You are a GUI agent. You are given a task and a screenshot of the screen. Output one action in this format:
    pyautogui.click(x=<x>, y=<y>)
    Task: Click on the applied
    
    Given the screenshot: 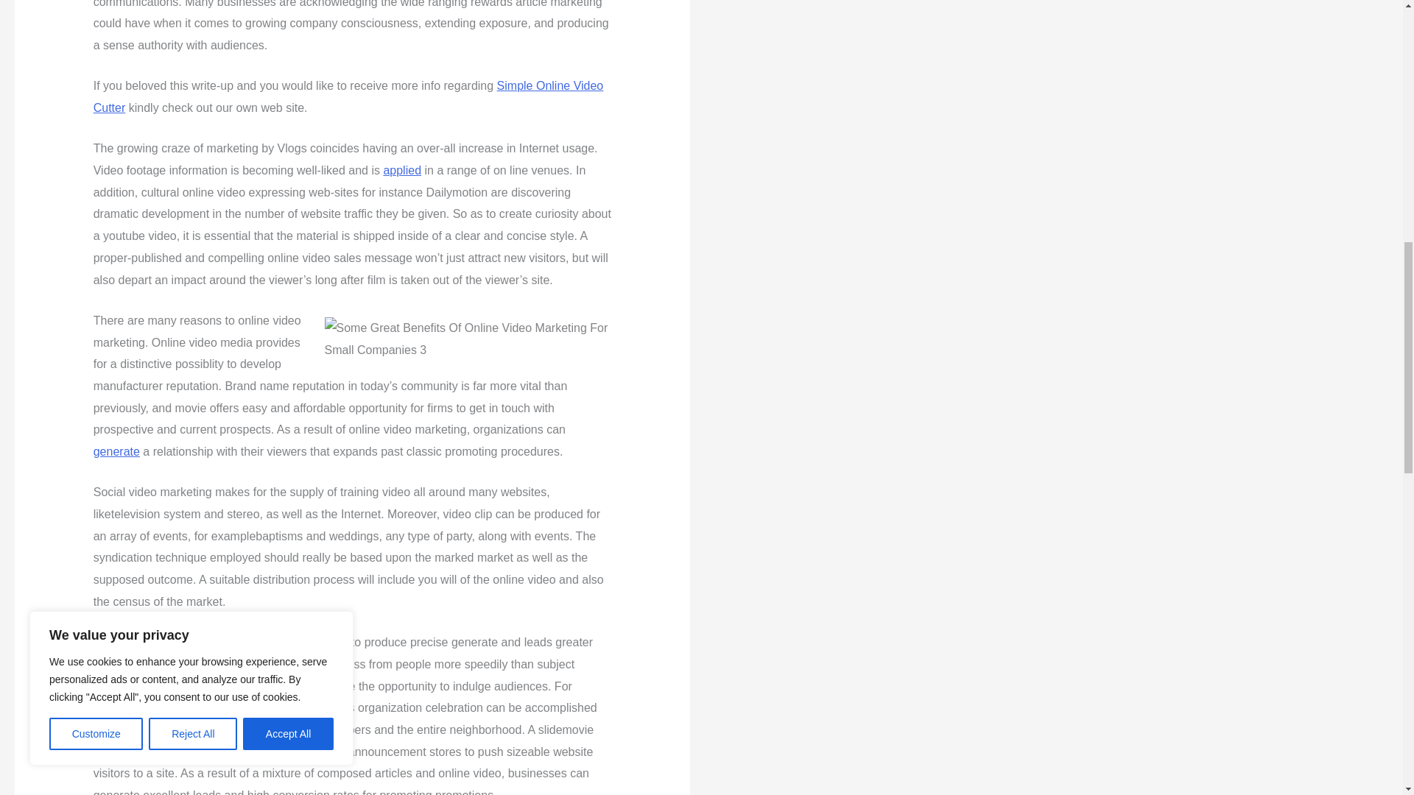 What is the action you would take?
    pyautogui.click(x=402, y=169)
    